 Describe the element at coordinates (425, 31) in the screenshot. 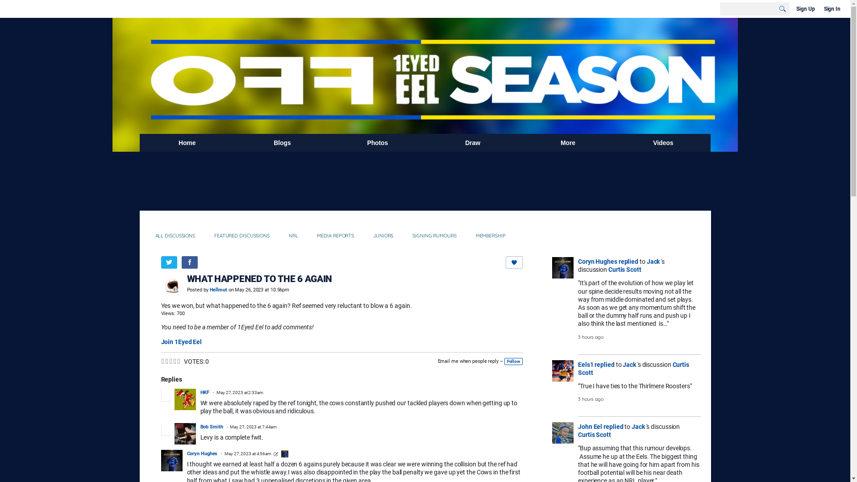

I see `1Eyed Eel` at that location.